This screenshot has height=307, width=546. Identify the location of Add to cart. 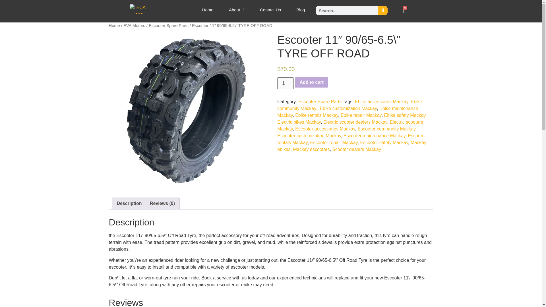
(311, 82).